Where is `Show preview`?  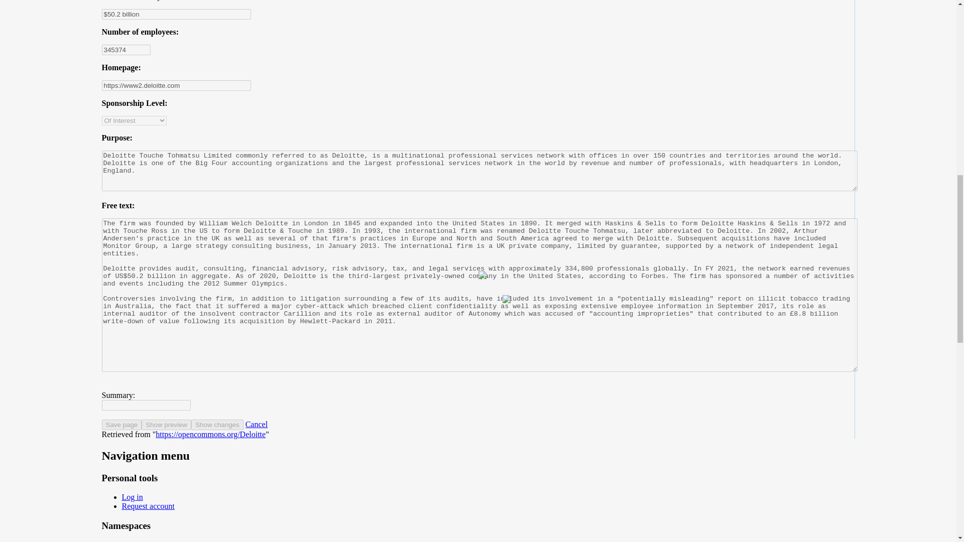 Show preview is located at coordinates (166, 425).